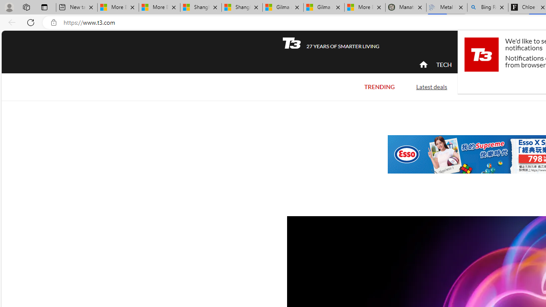 The image size is (546, 307). What do you see at coordinates (432, 87) in the screenshot?
I see `Latest deals` at bounding box center [432, 87].